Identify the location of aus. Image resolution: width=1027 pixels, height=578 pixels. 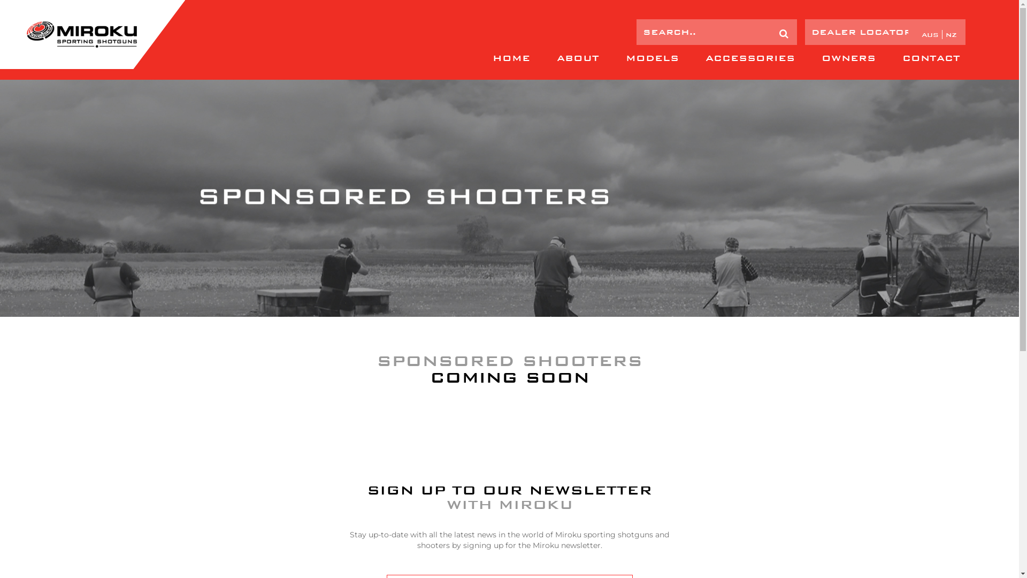
(931, 34).